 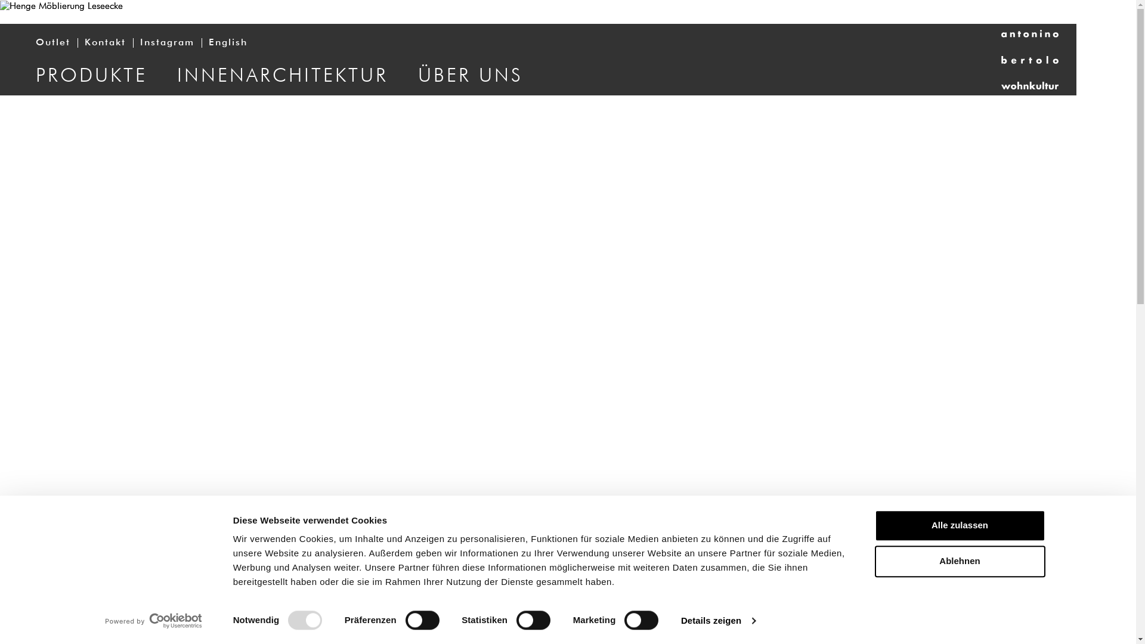 I want to click on English, so click(x=228, y=43).